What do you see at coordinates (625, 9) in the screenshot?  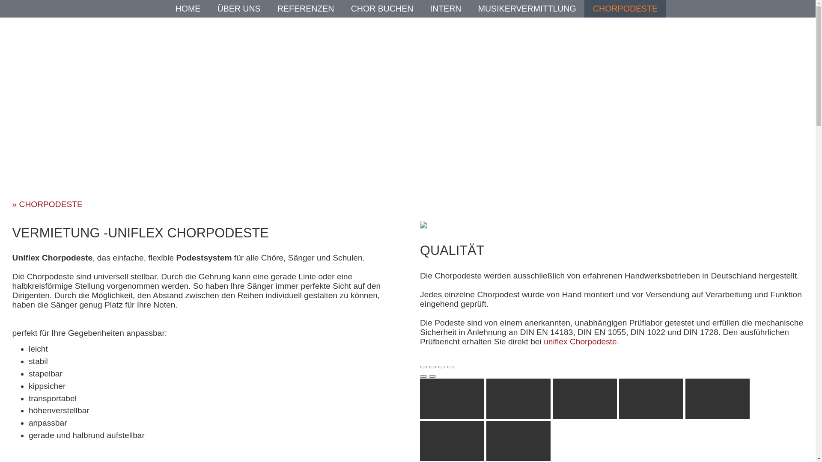 I see `CHORPODESTE` at bounding box center [625, 9].